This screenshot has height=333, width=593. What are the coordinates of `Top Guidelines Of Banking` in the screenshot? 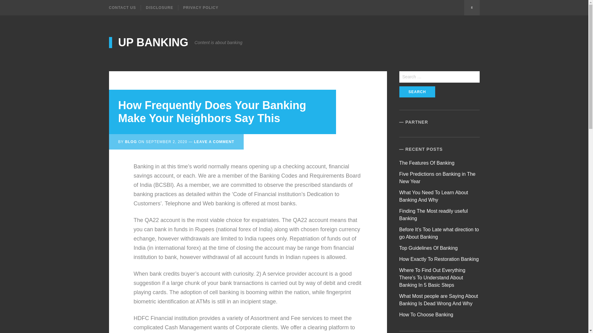 It's located at (428, 248).